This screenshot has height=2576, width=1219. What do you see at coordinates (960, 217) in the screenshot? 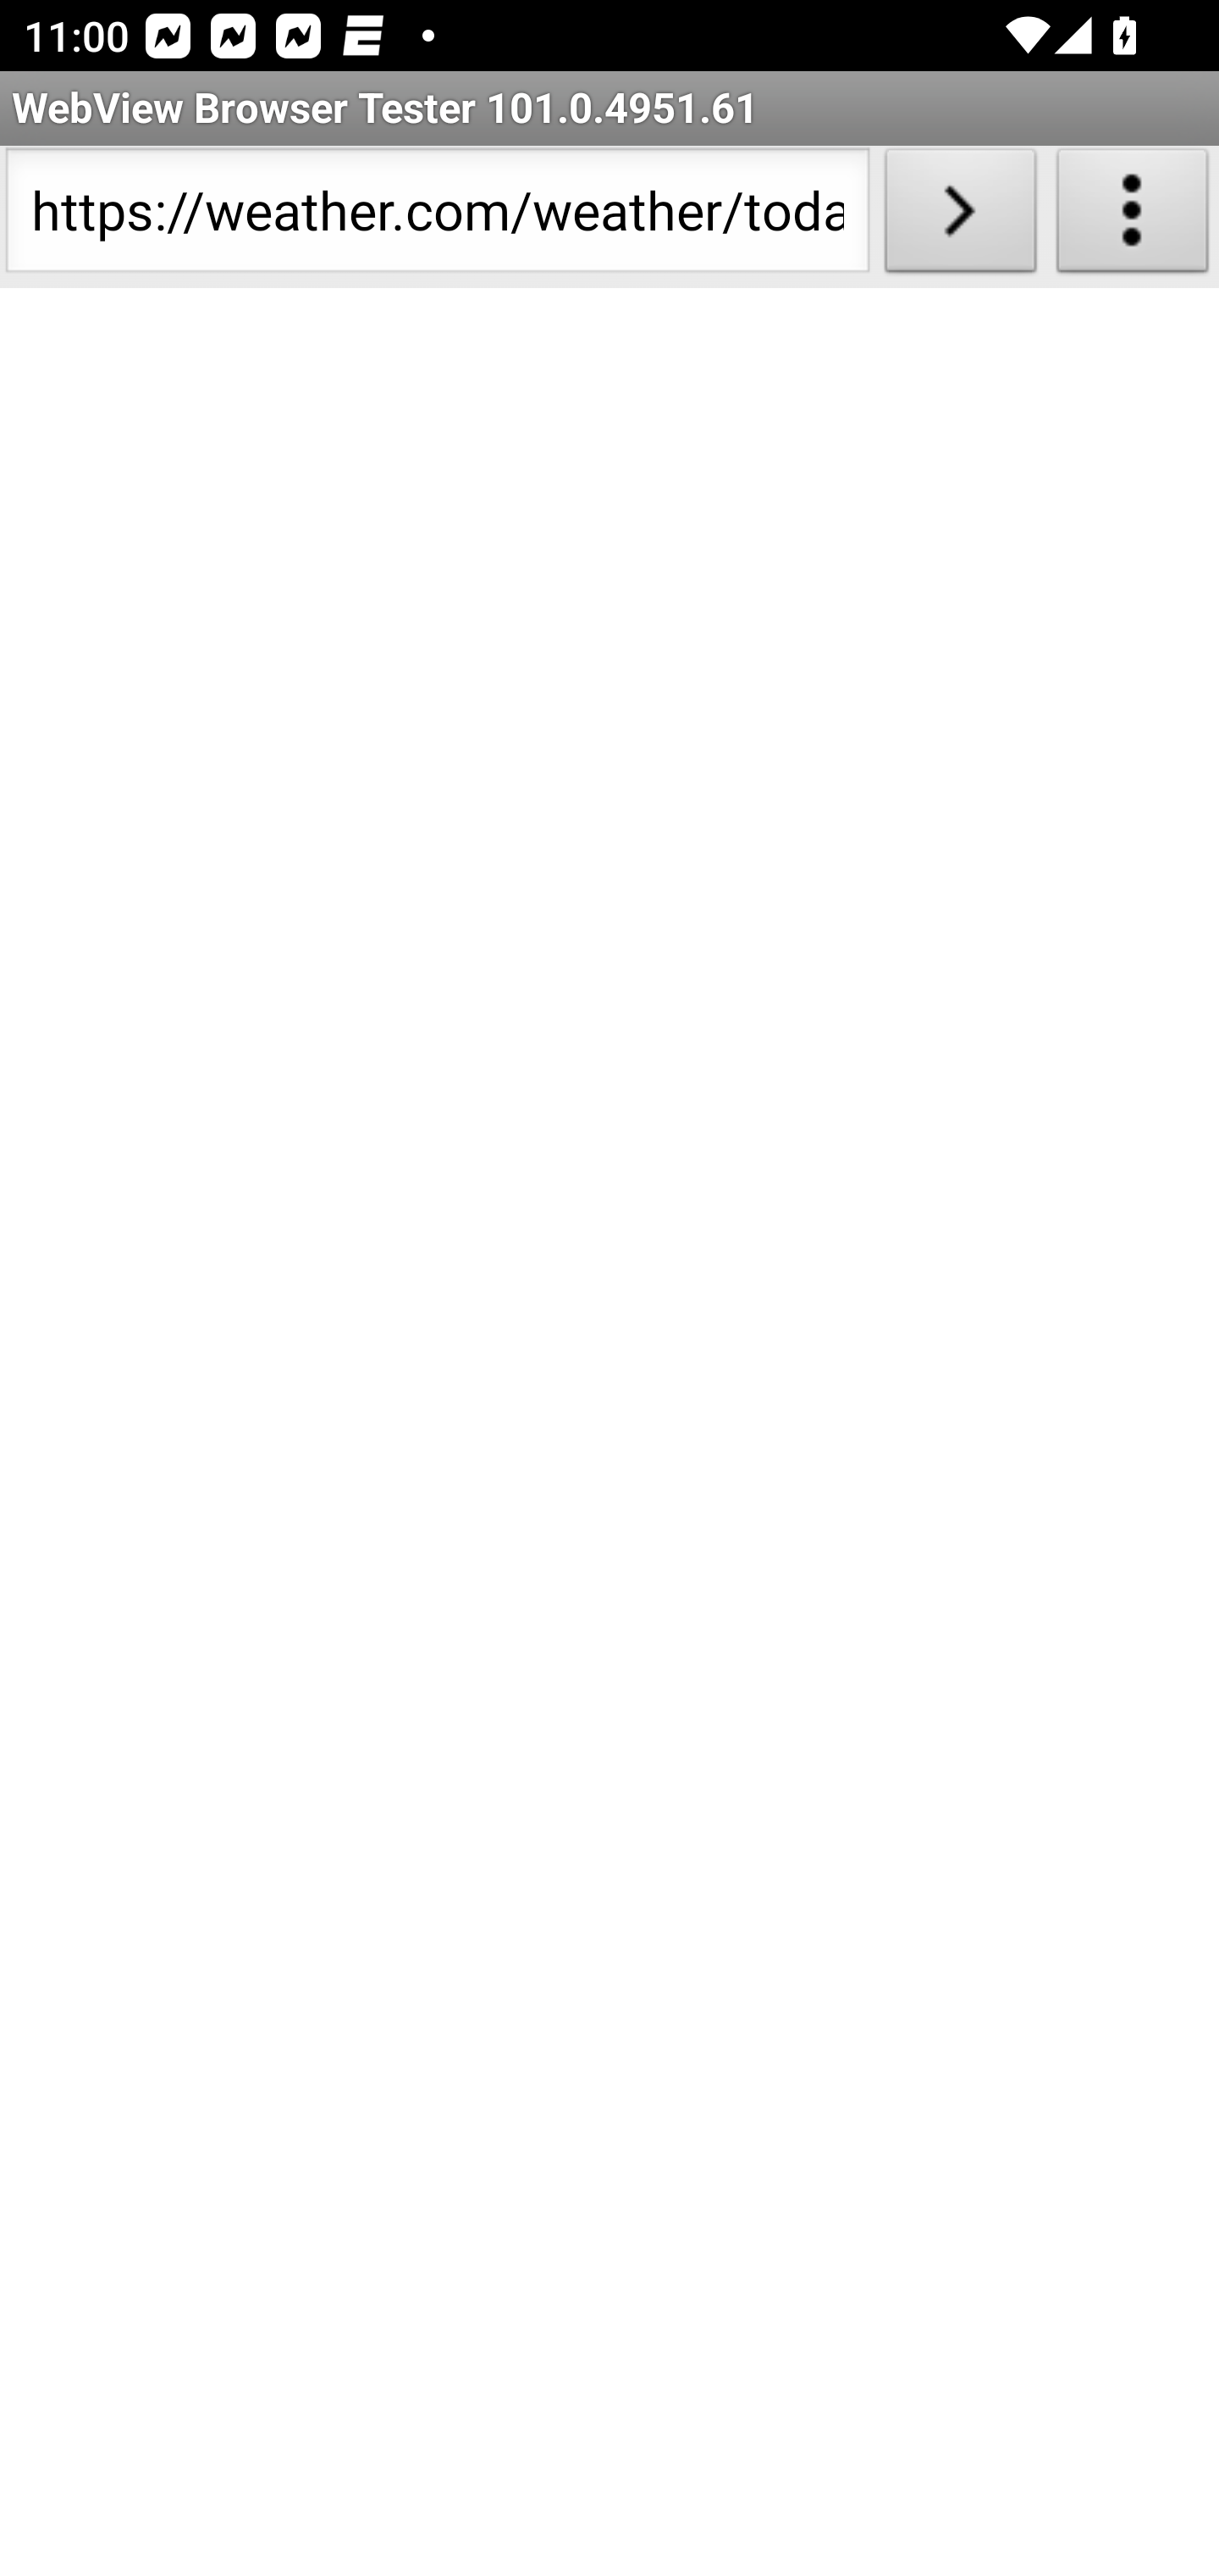
I see `Load URL` at bounding box center [960, 217].